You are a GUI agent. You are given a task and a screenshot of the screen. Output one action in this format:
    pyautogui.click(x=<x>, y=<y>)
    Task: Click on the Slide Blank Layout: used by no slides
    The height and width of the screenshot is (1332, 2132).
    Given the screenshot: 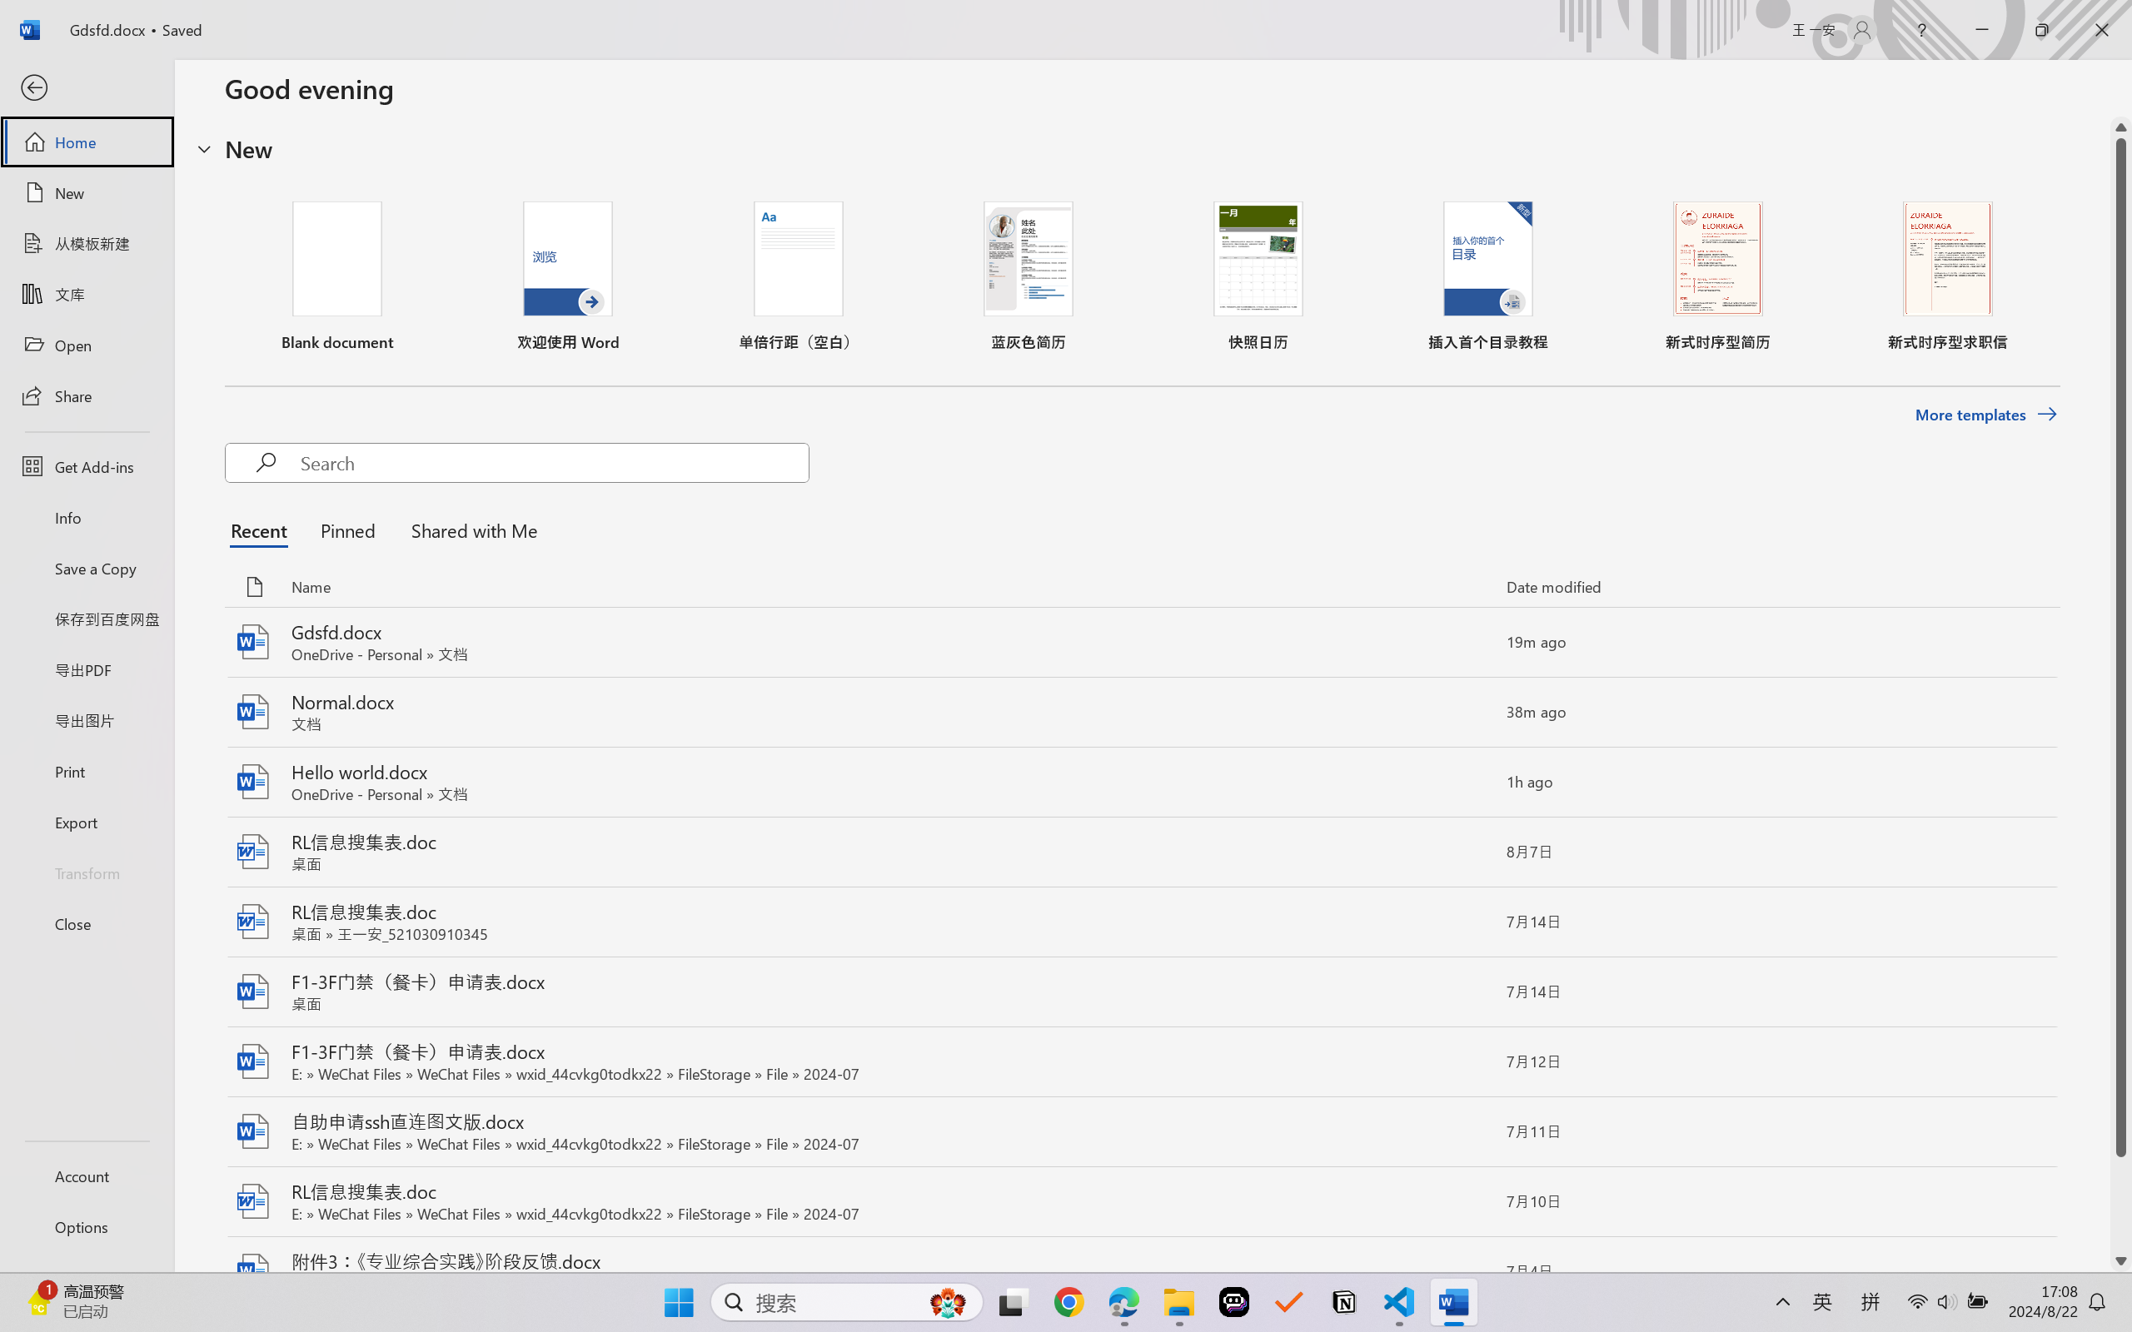 What is the action you would take?
    pyautogui.click(x=170, y=1214)
    